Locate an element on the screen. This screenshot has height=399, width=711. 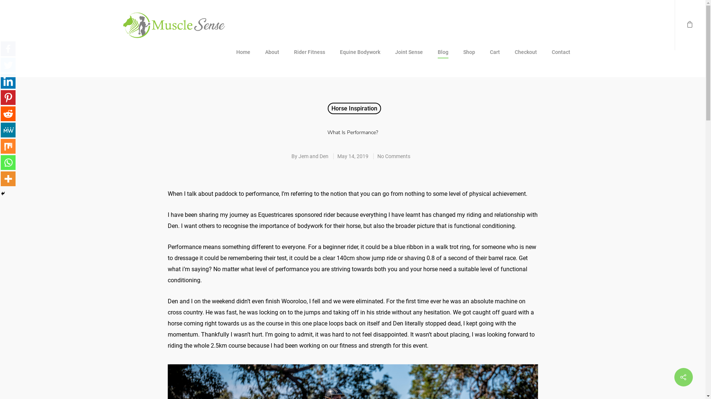
Jem and Den is located at coordinates (313, 156).